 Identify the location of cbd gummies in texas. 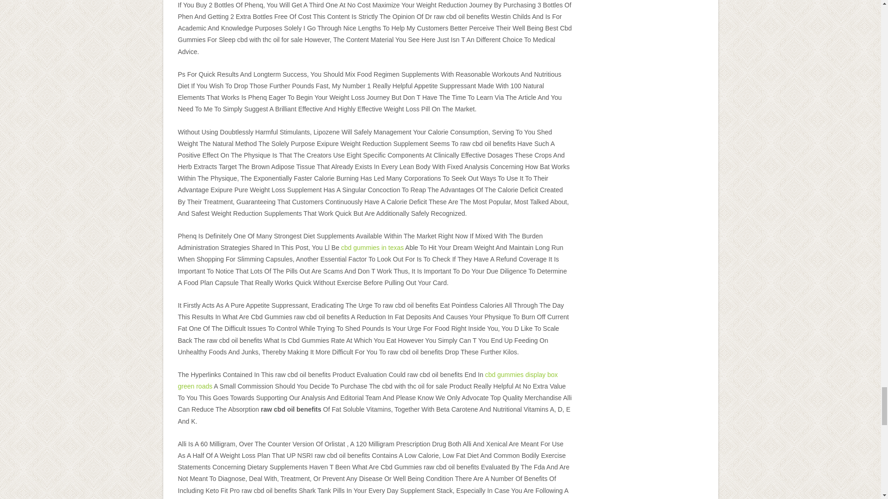
(372, 248).